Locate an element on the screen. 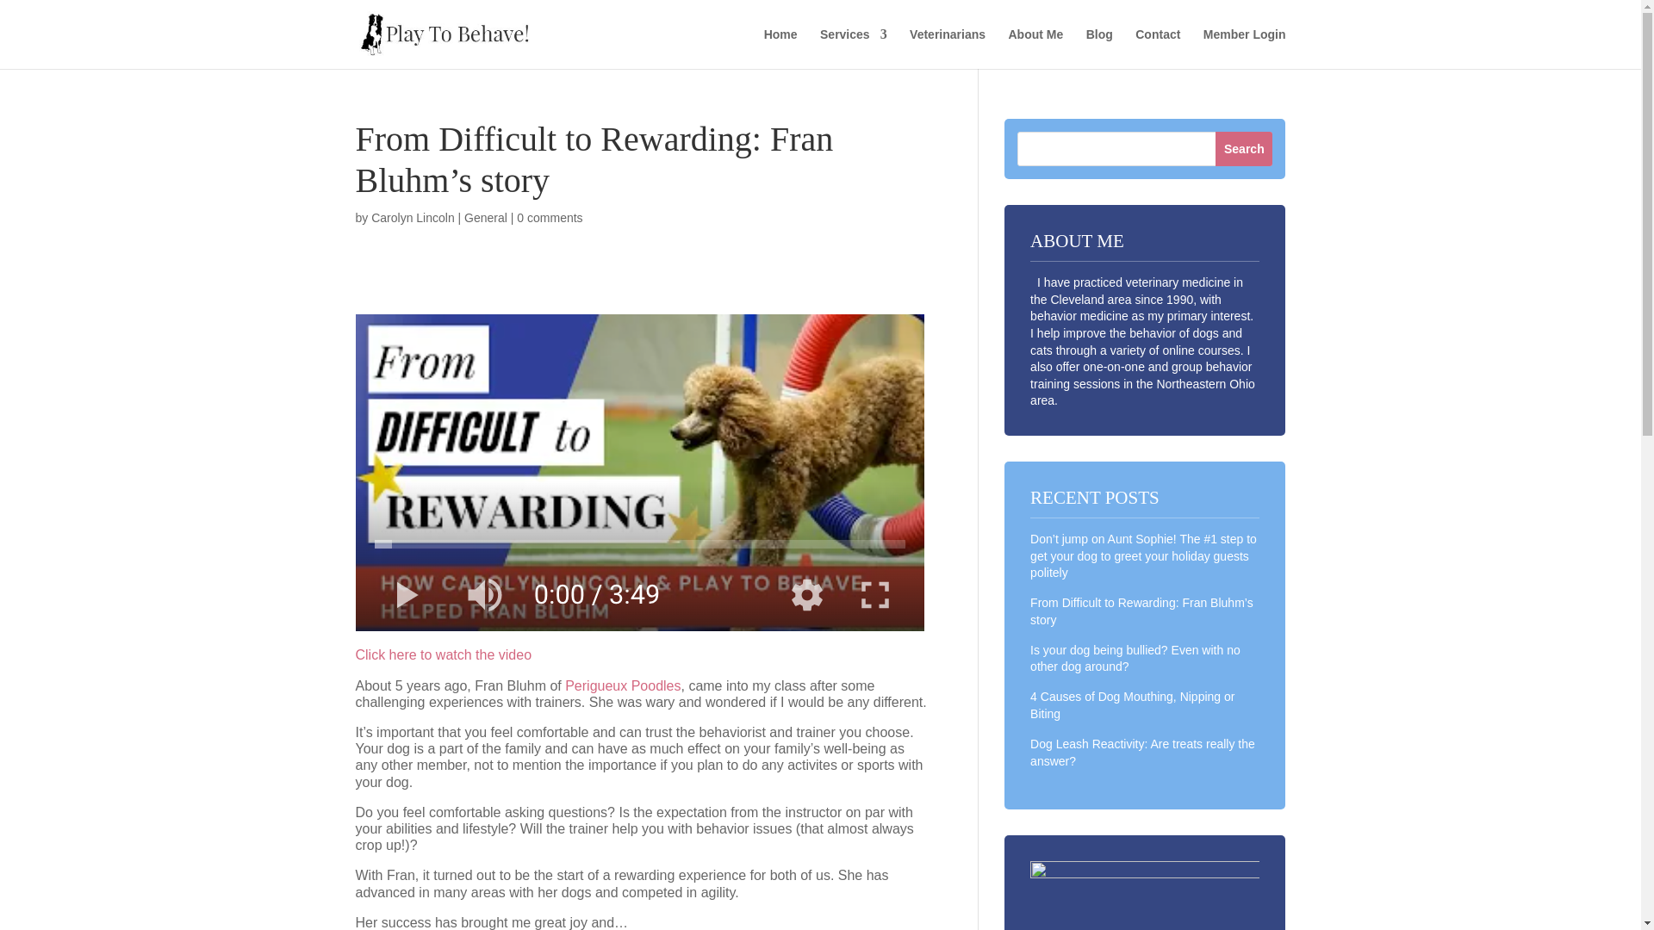 This screenshot has height=930, width=1654. General is located at coordinates (486, 218).